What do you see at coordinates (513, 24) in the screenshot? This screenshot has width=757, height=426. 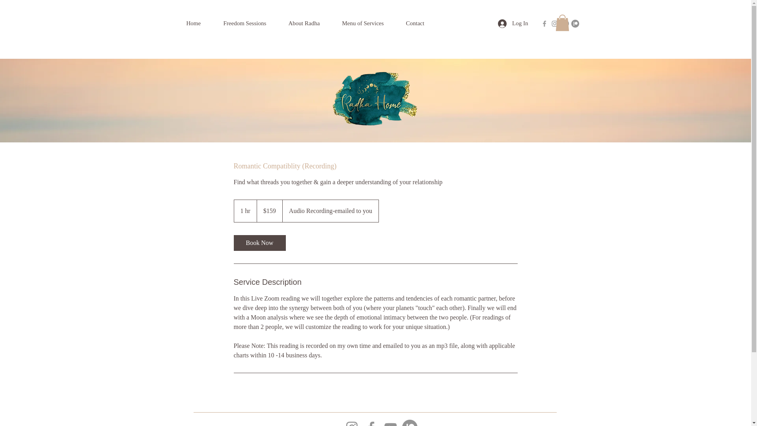 I see `Log In` at bounding box center [513, 24].